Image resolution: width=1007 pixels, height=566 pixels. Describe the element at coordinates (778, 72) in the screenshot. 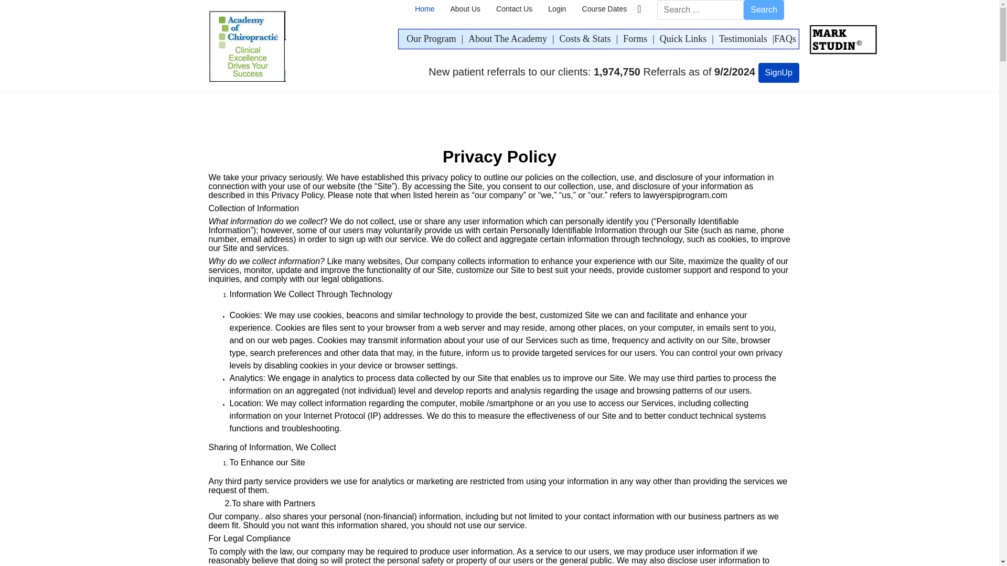

I see `SignUp` at that location.